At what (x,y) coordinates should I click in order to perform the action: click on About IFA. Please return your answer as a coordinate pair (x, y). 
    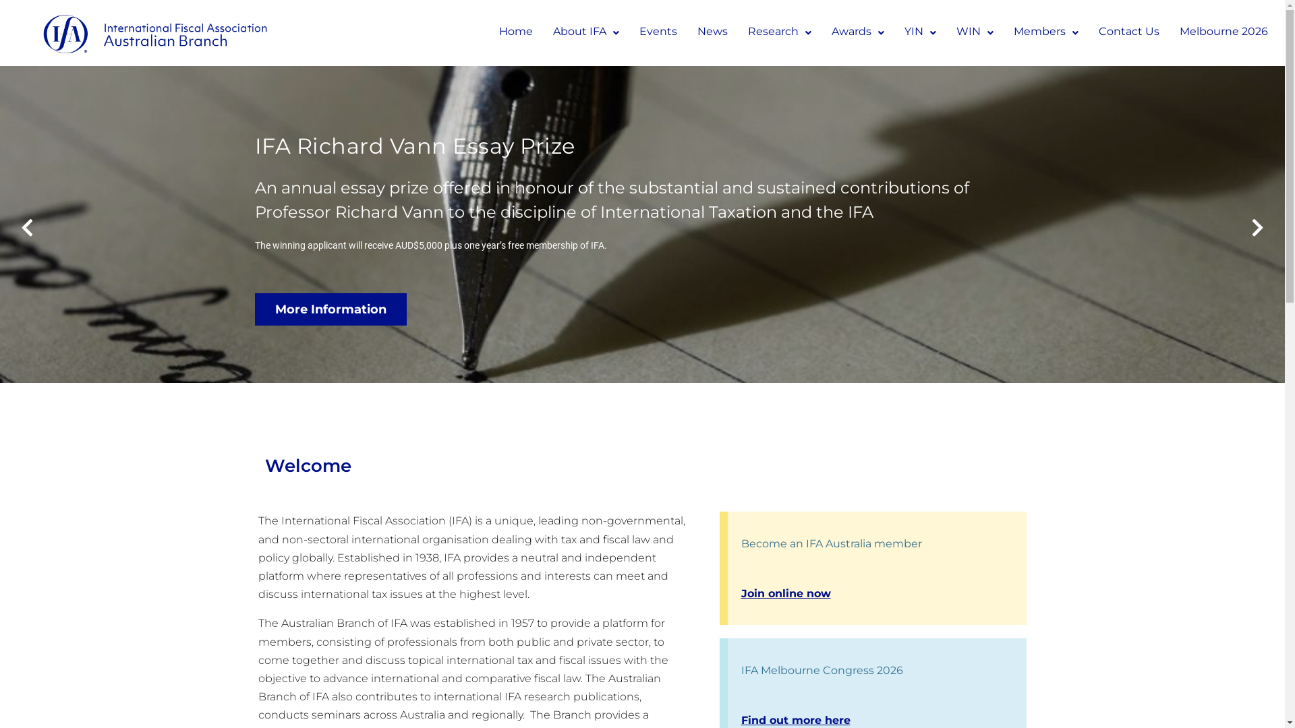
    Looking at the image, I should click on (586, 33).